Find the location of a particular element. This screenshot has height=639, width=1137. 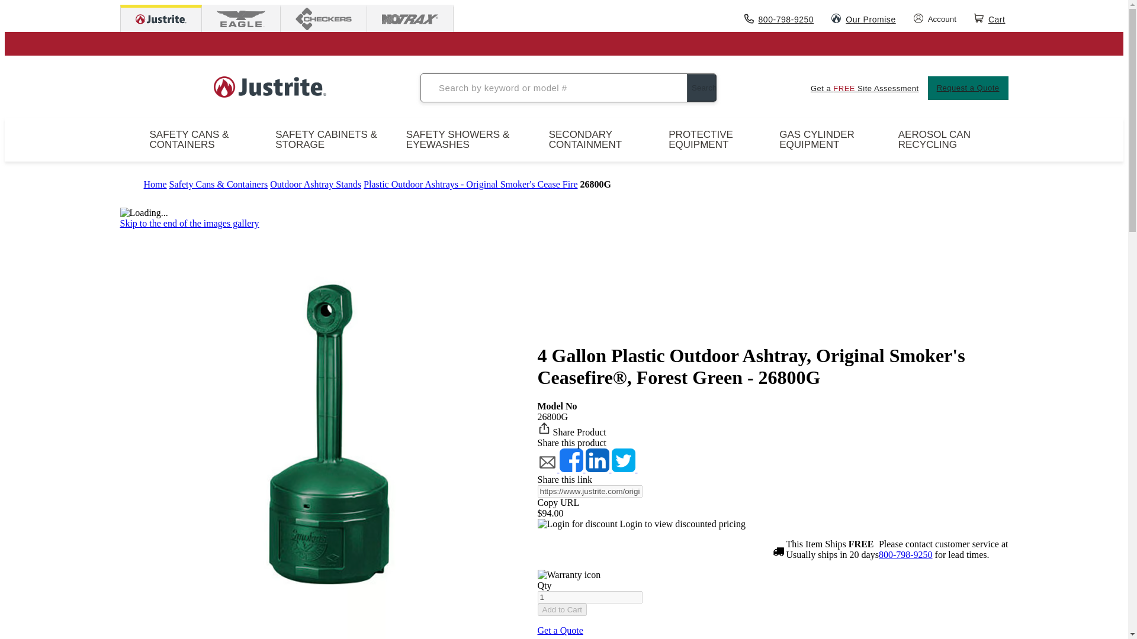

Add to Cart is located at coordinates (562, 609).